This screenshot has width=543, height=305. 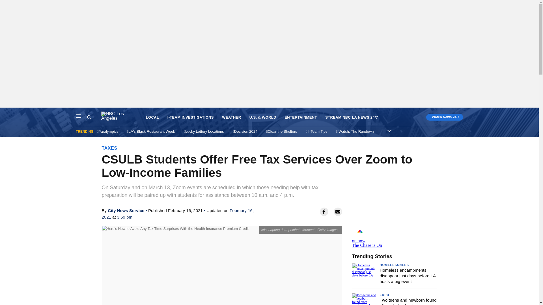 I want to click on LOCAL, so click(x=126, y=210).